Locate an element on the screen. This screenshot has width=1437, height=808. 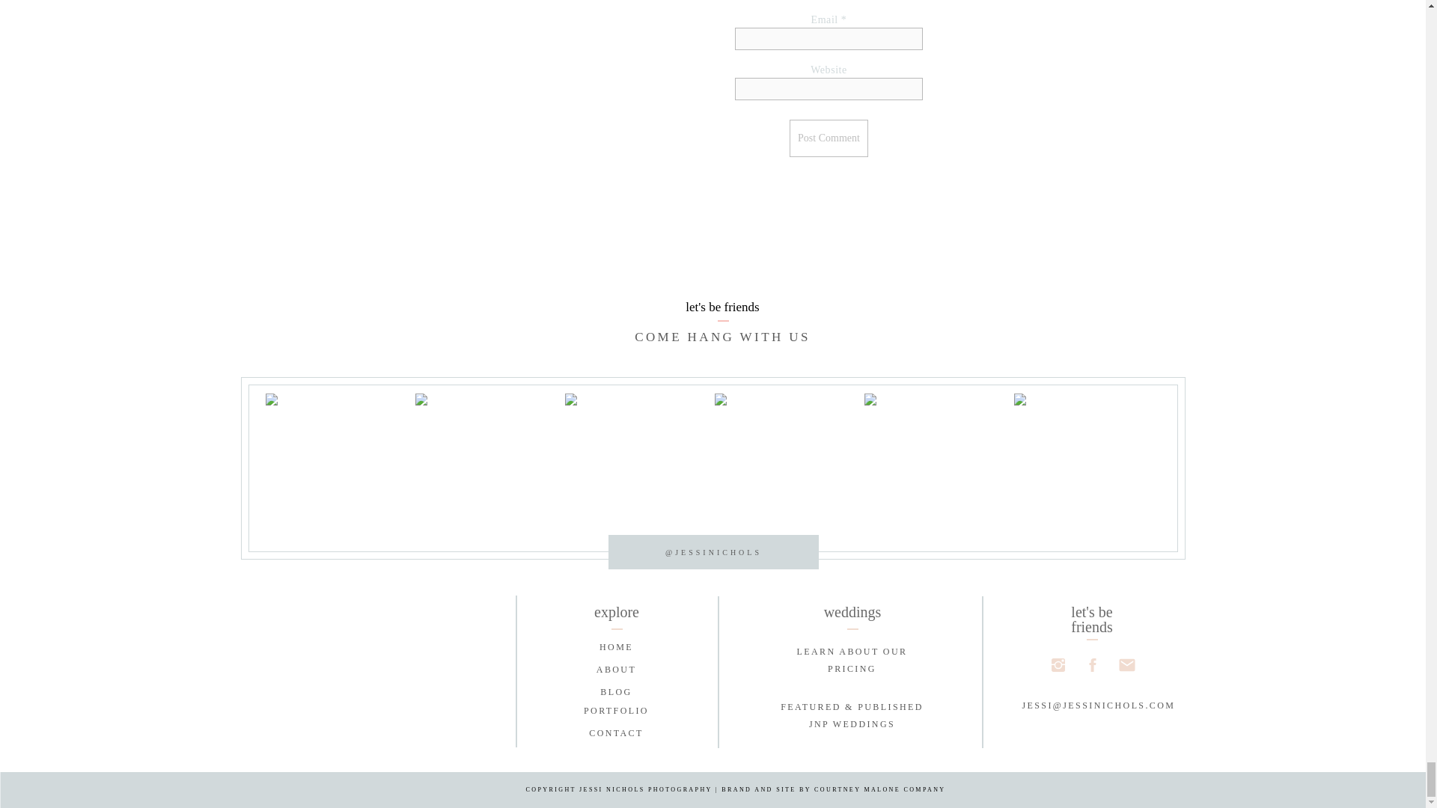
Post Comment is located at coordinates (828, 138).